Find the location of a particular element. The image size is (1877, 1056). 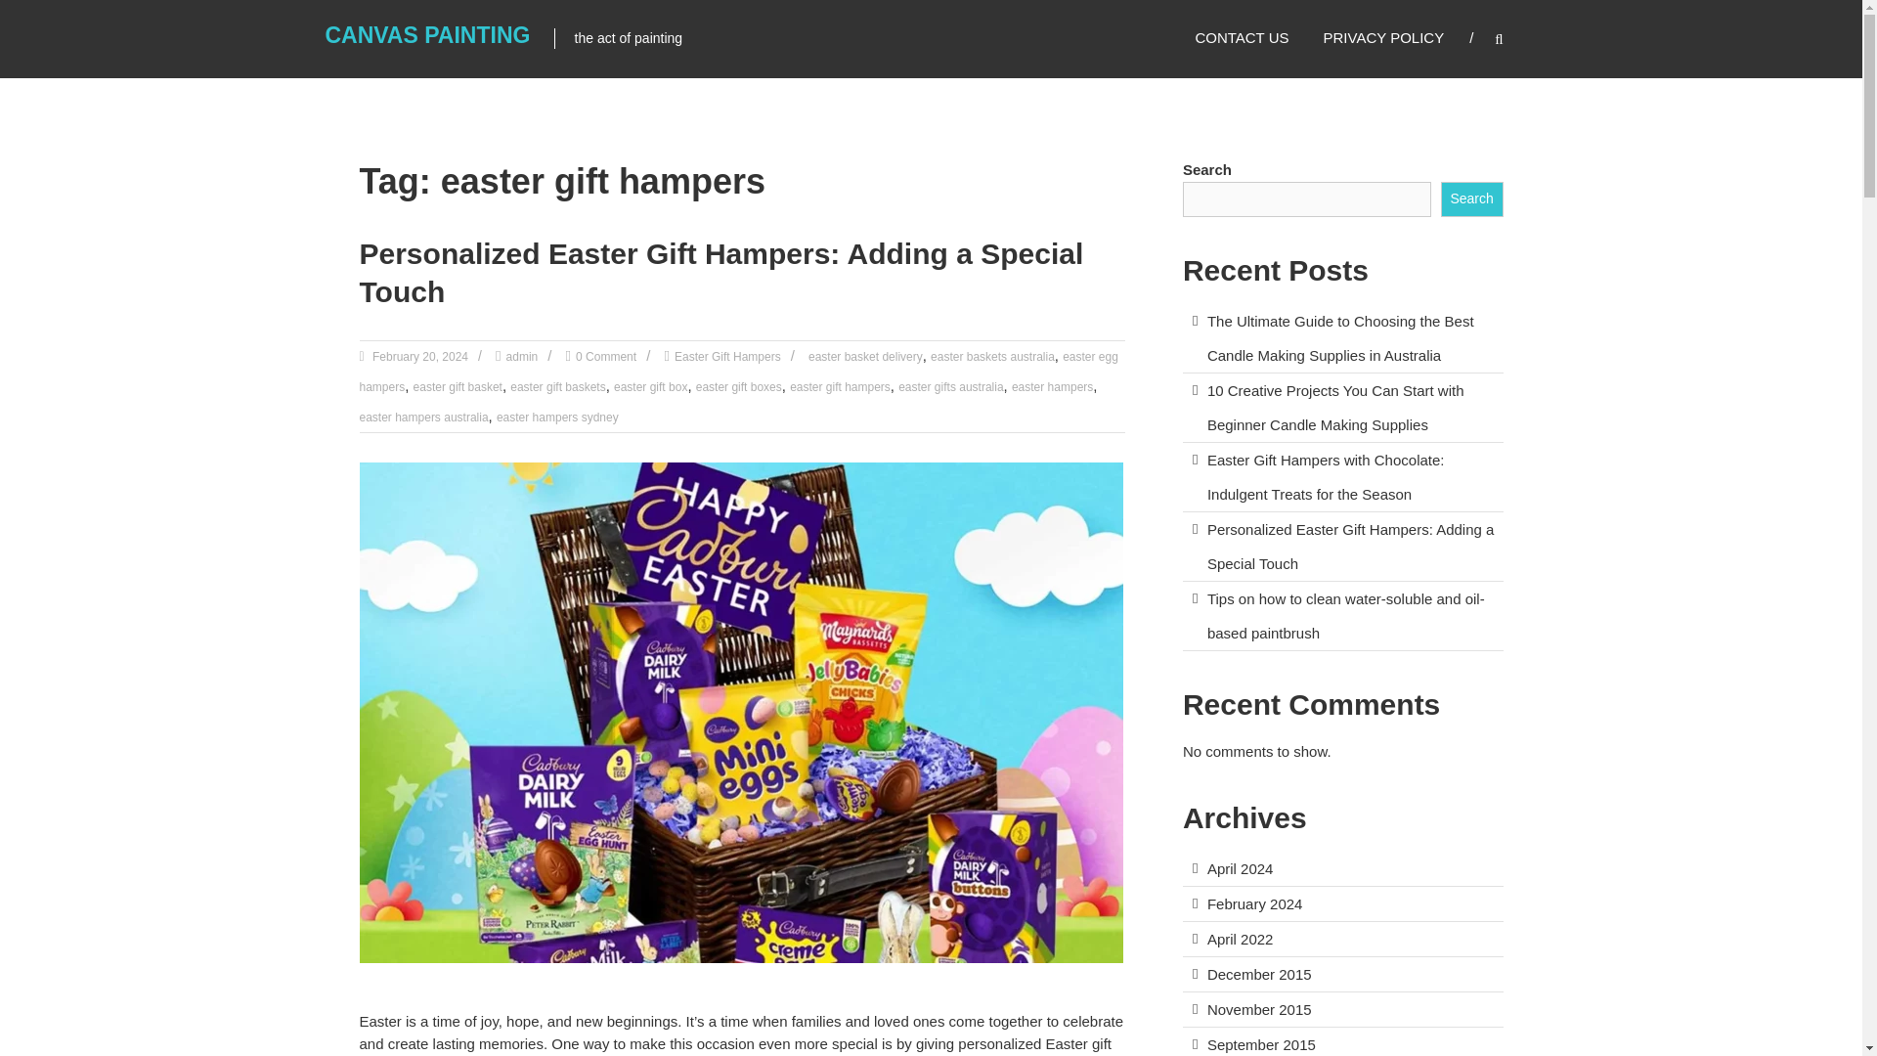

Personalized Easter Gift Hampers: Adding a Special Touch is located at coordinates (721, 273).